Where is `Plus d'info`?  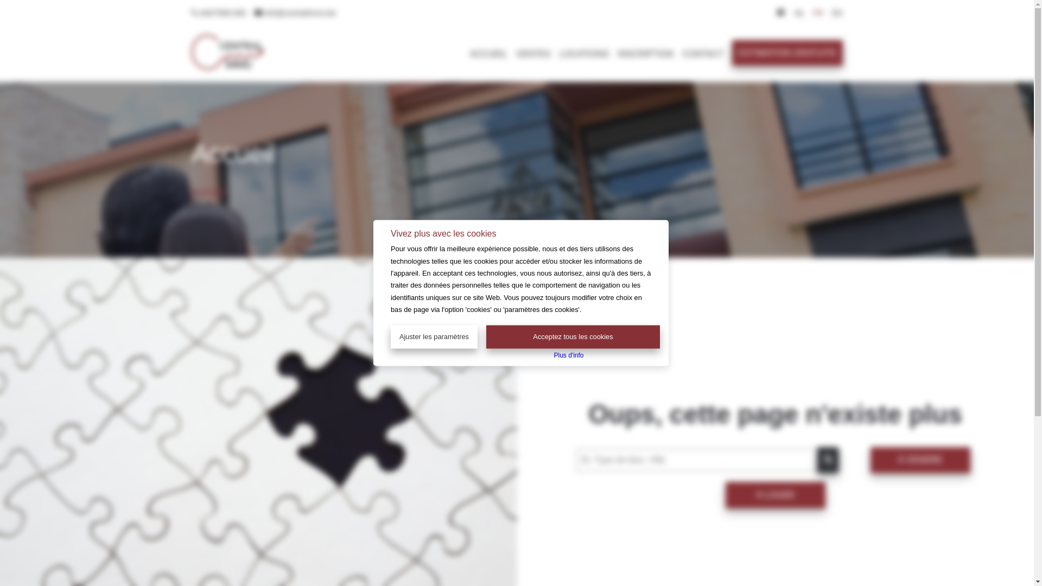
Plus d'info is located at coordinates (569, 355).